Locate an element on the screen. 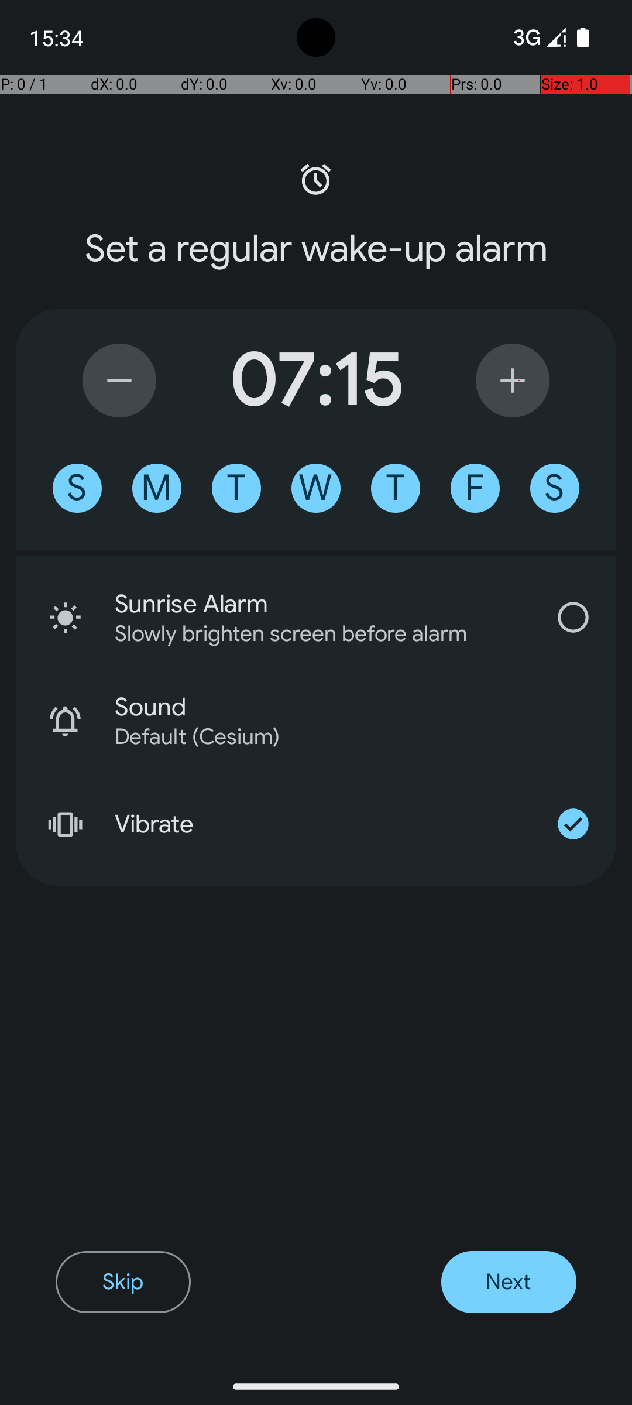 This screenshot has width=632, height=1405. Slowly brighten screen before alarm is located at coordinates (307, 633).